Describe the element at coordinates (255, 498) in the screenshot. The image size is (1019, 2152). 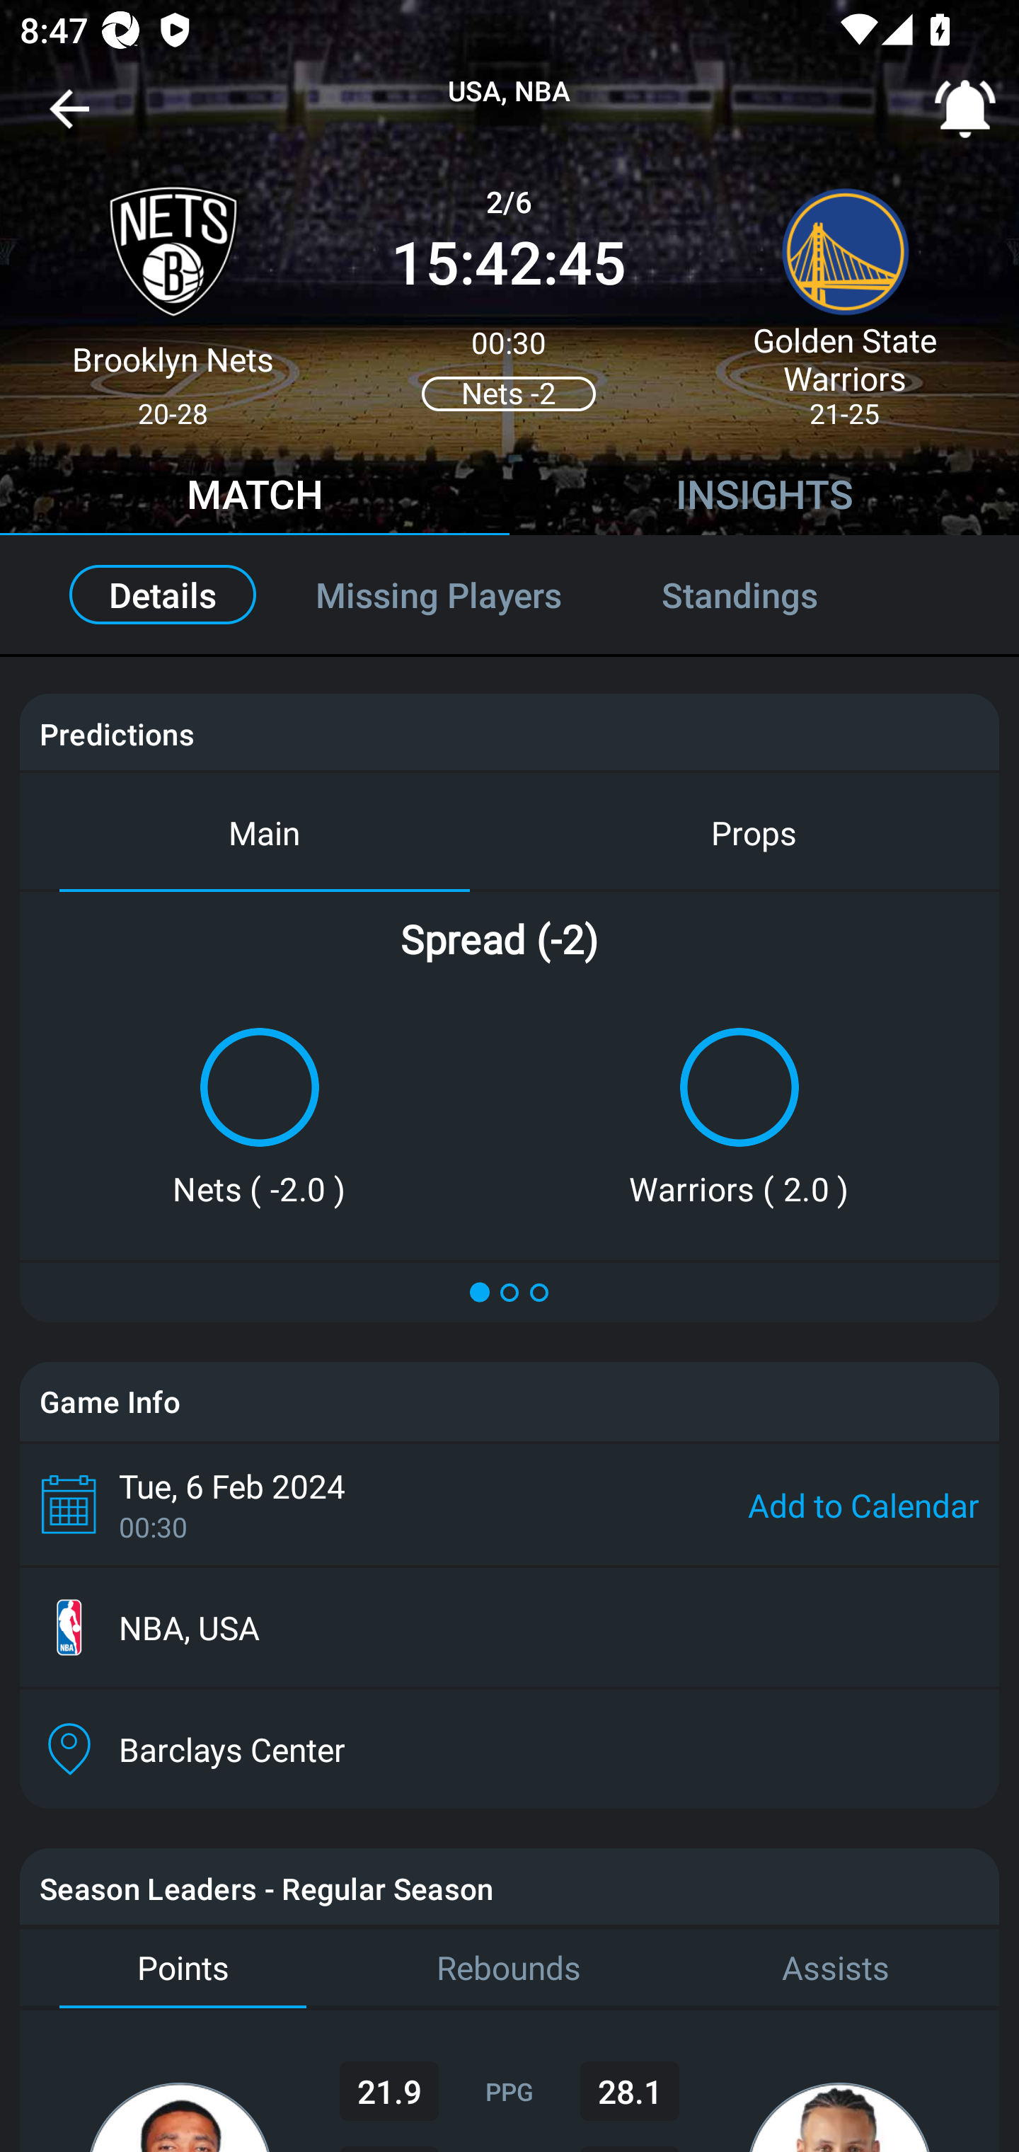
I see `MATCH` at that location.